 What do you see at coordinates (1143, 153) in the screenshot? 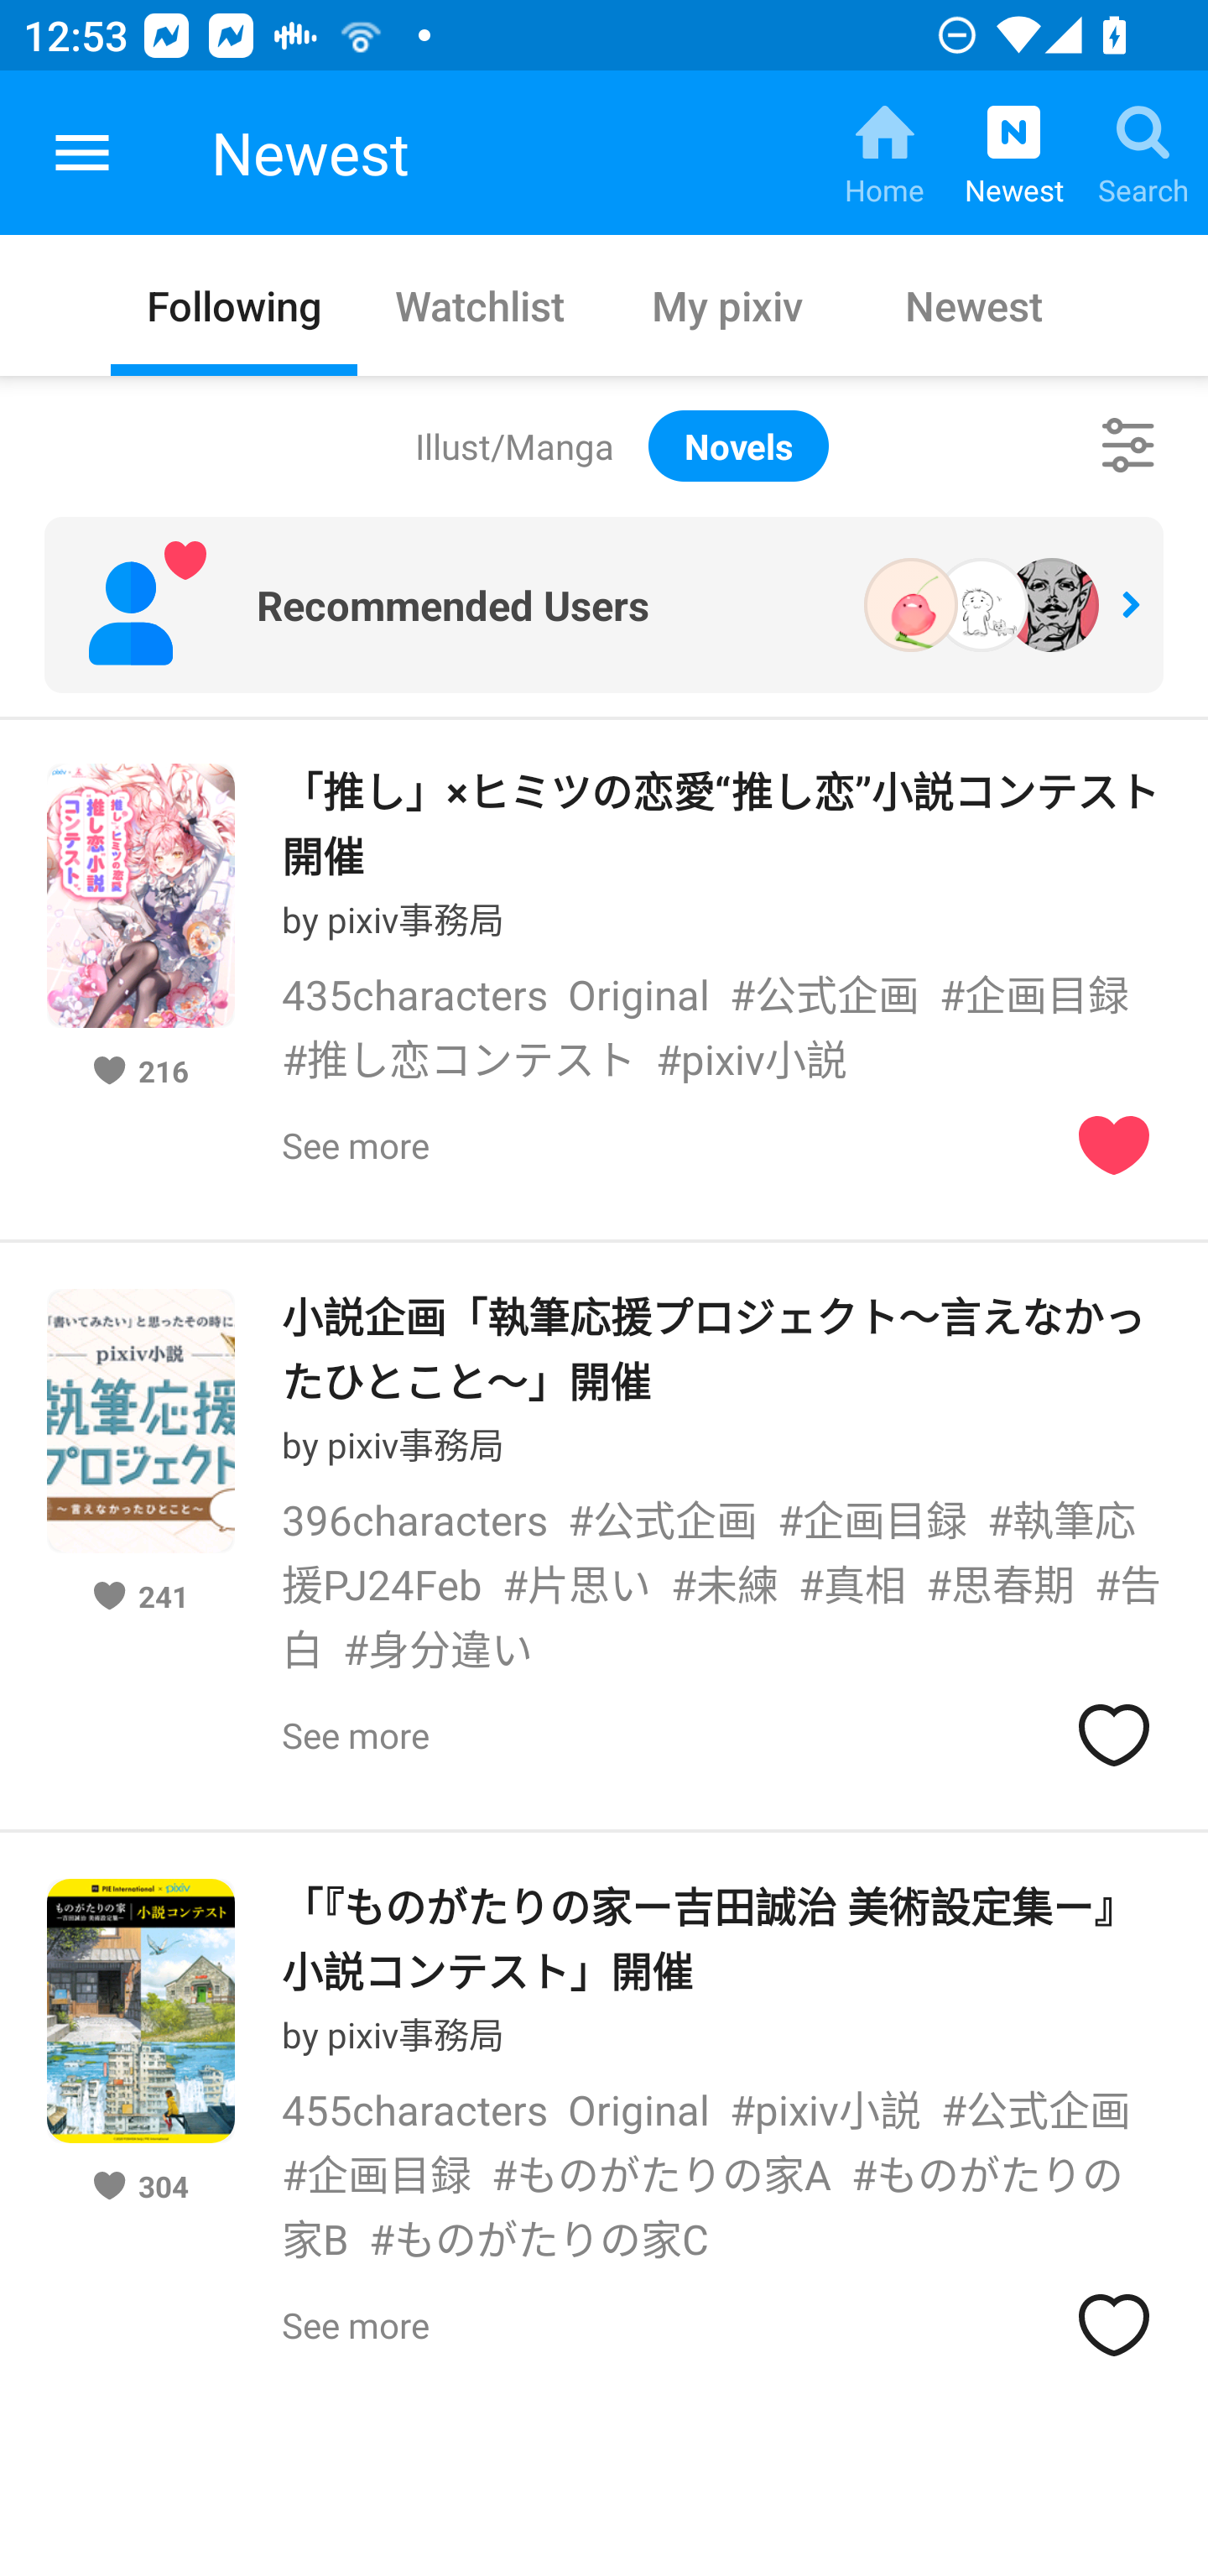
I see `Search` at bounding box center [1143, 153].